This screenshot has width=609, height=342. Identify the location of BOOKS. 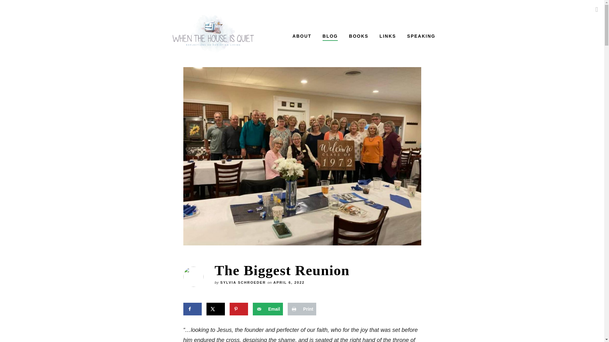
(358, 37).